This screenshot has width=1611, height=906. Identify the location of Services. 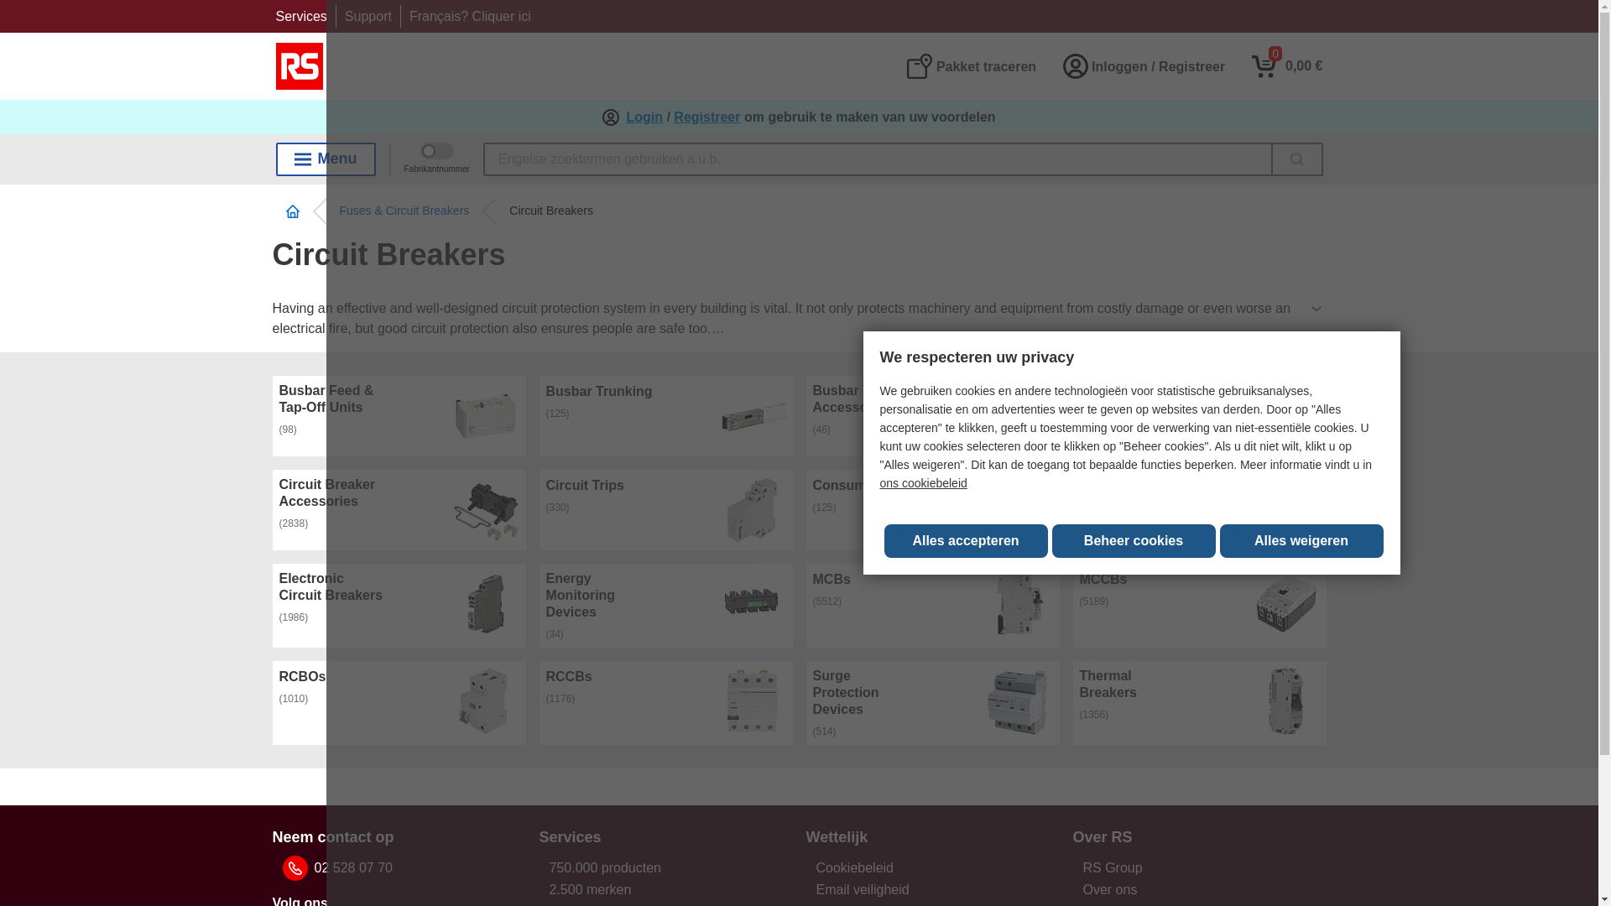
(300, 16).